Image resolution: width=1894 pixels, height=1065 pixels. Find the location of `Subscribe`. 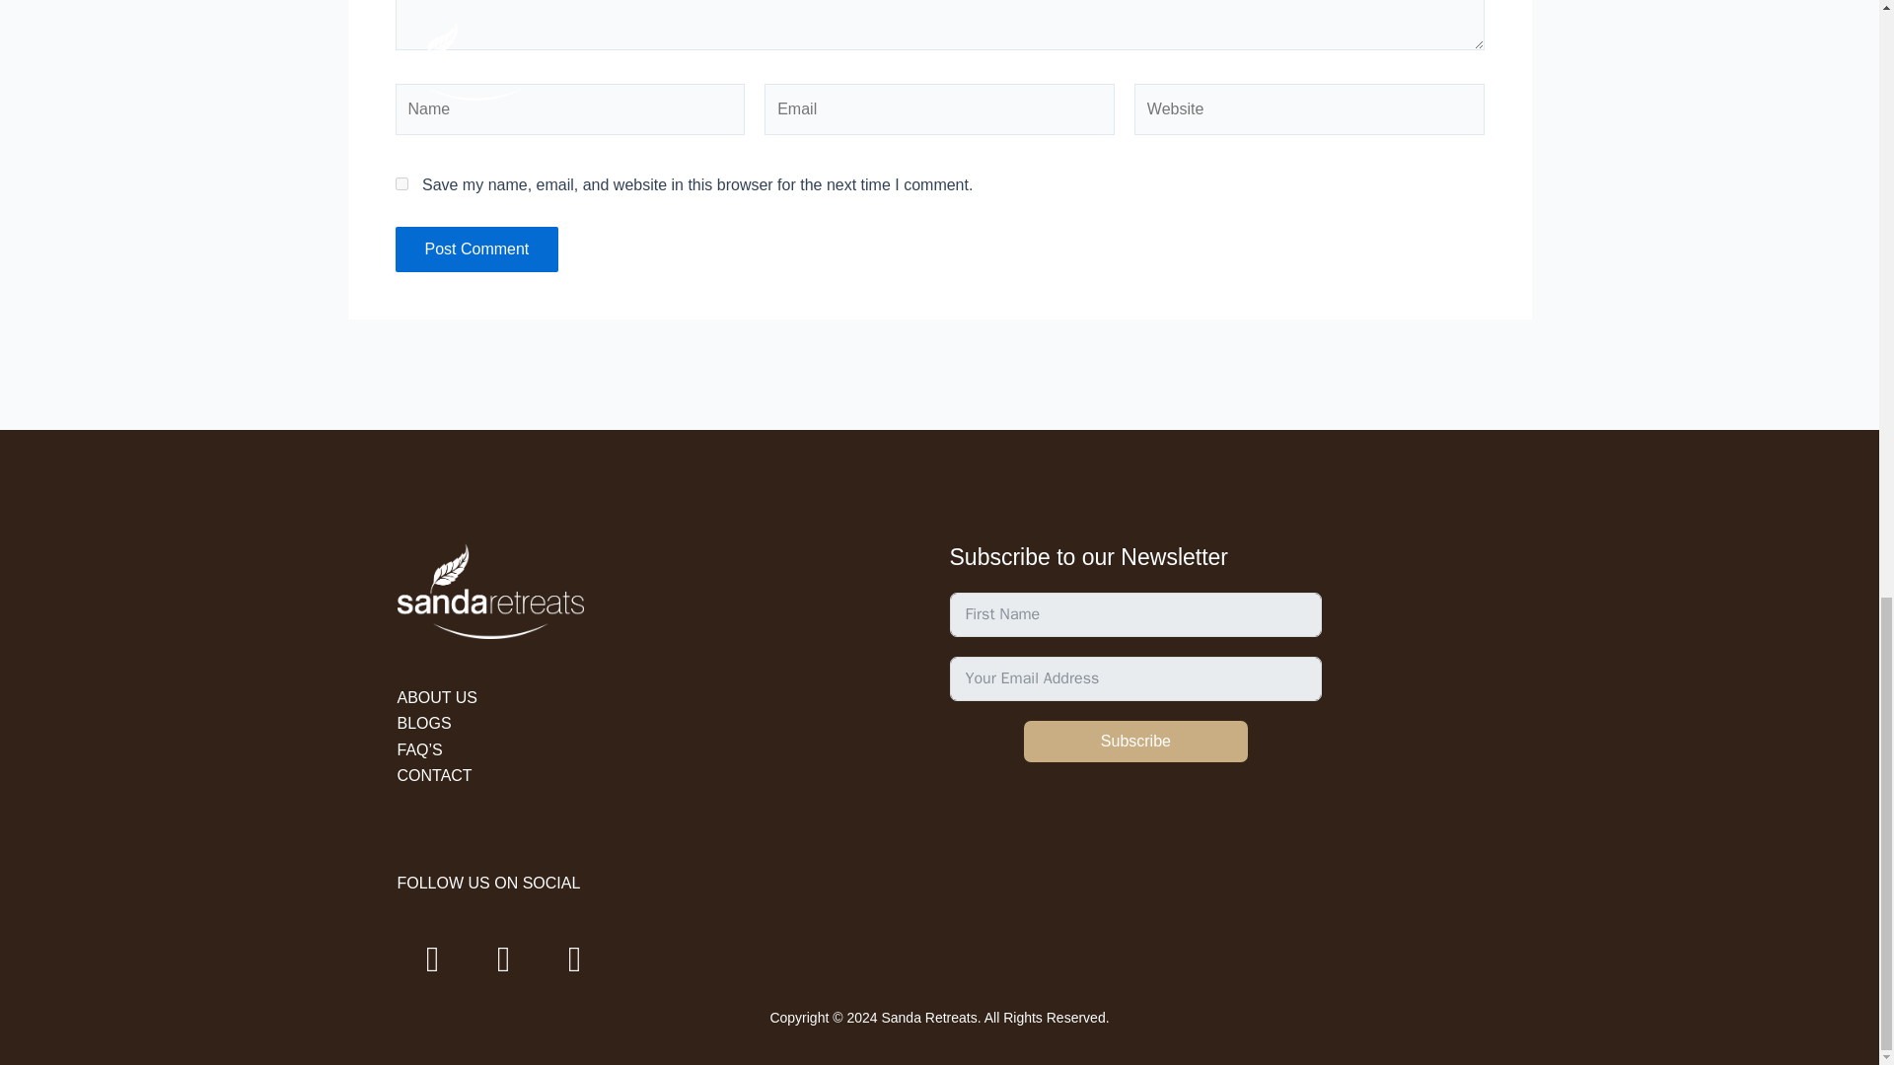

Subscribe is located at coordinates (1136, 742).